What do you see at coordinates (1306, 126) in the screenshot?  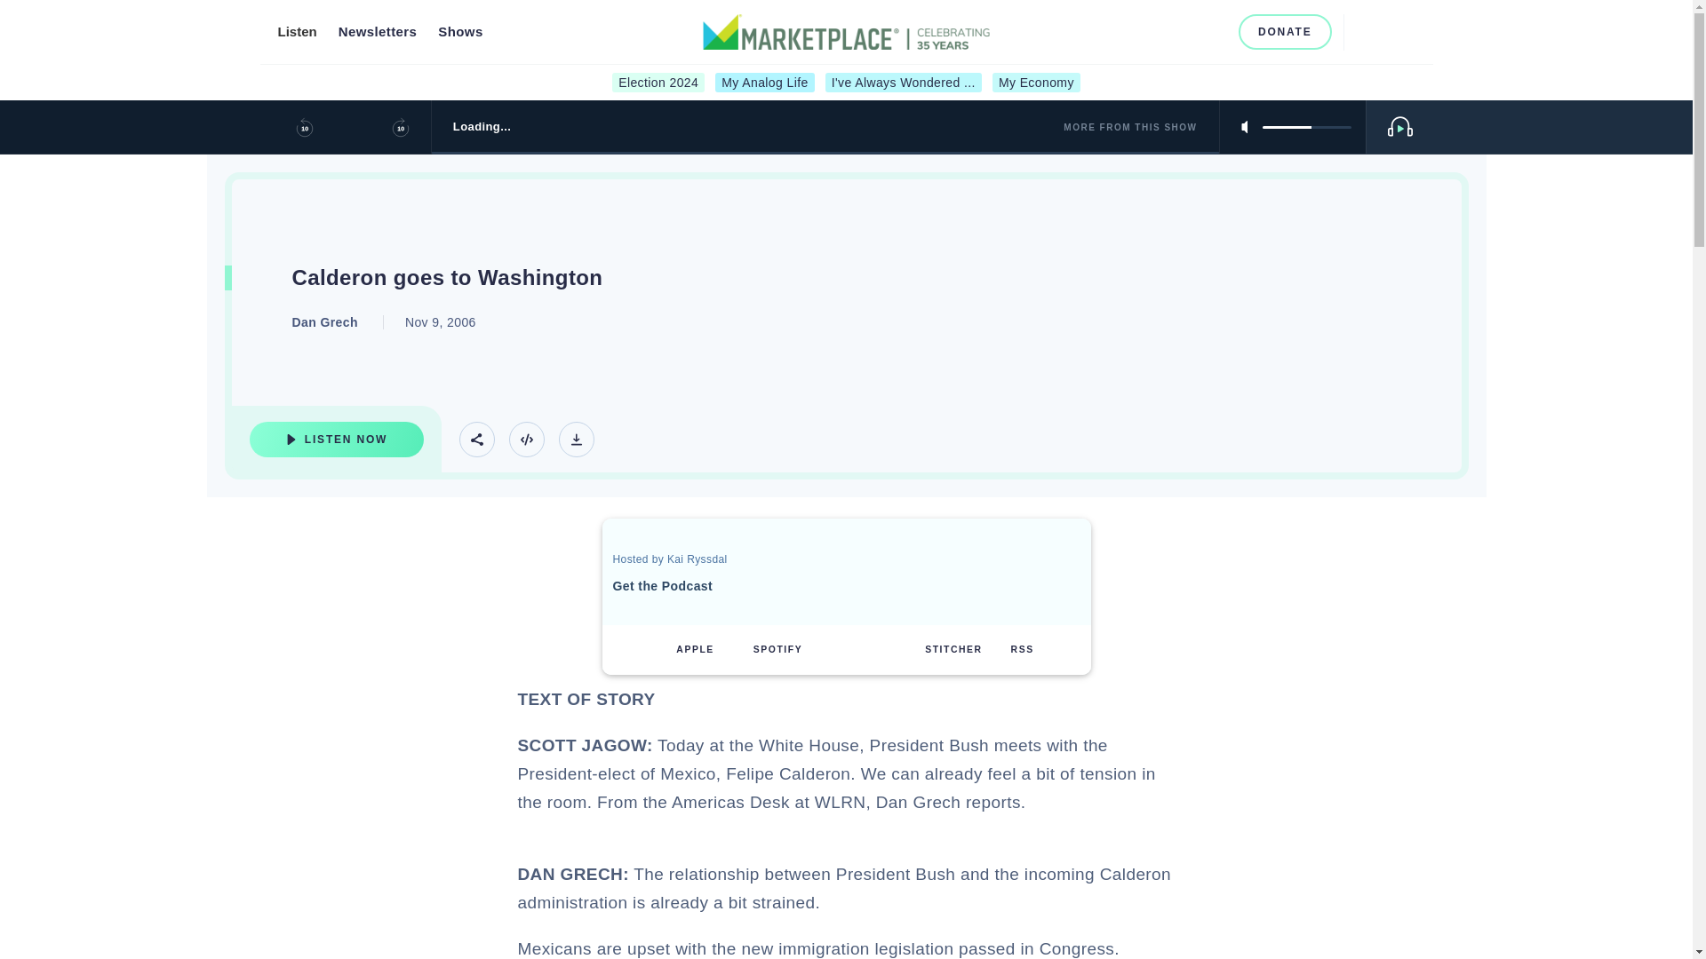 I see `volume` at bounding box center [1306, 126].